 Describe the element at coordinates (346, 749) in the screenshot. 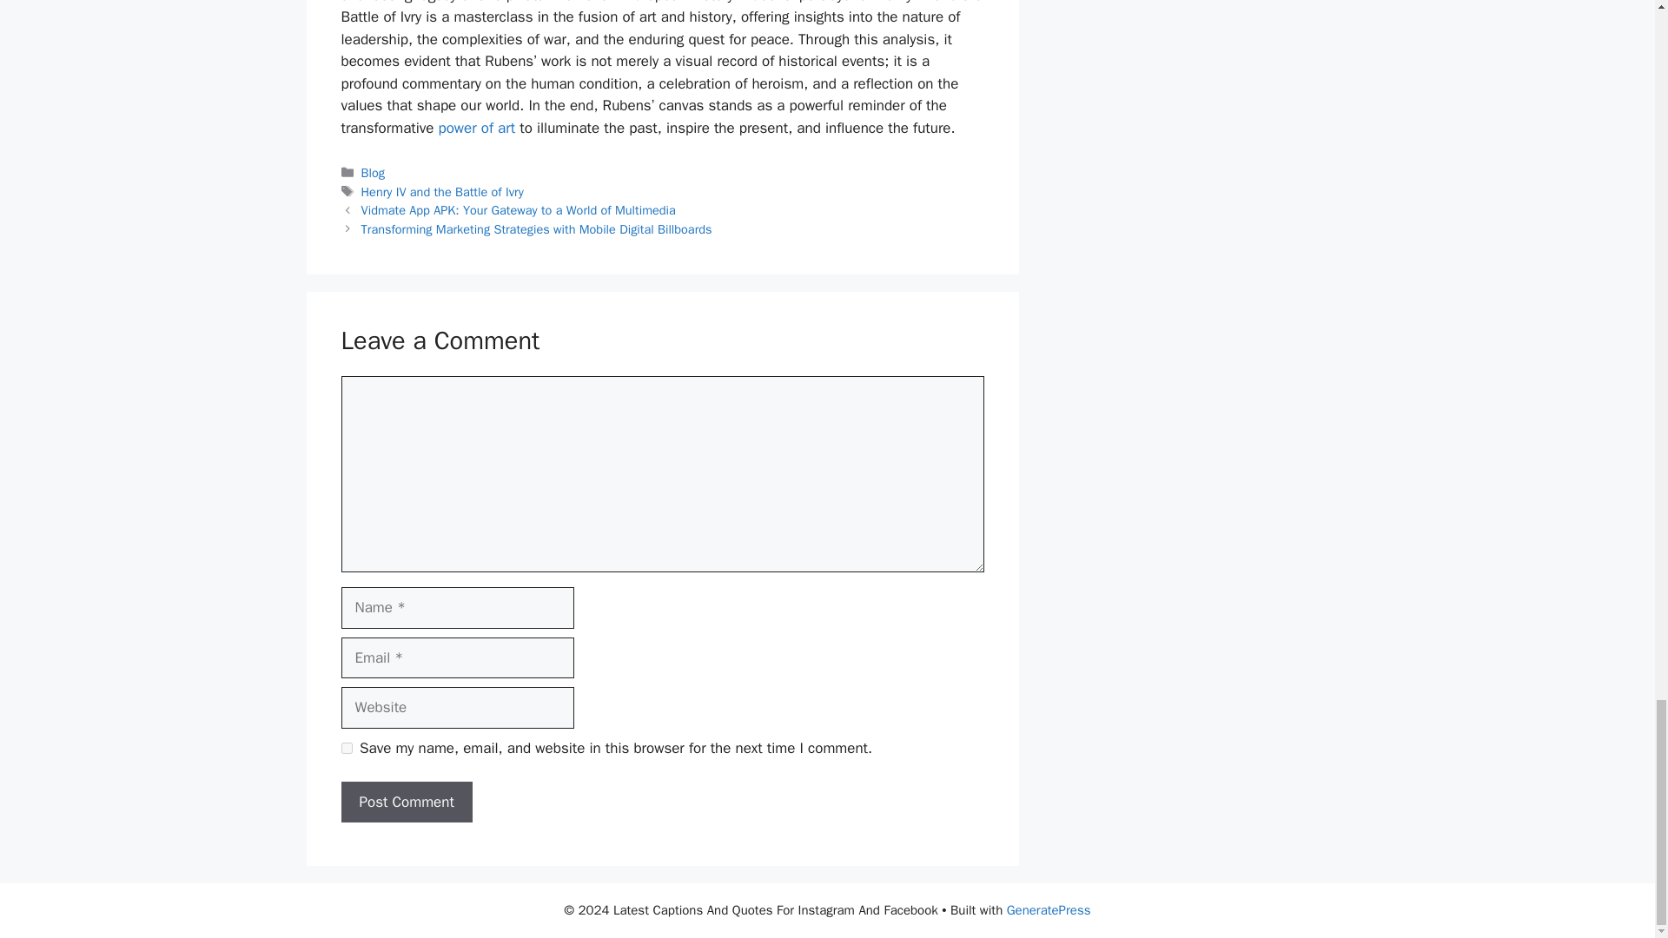

I see `yes` at that location.